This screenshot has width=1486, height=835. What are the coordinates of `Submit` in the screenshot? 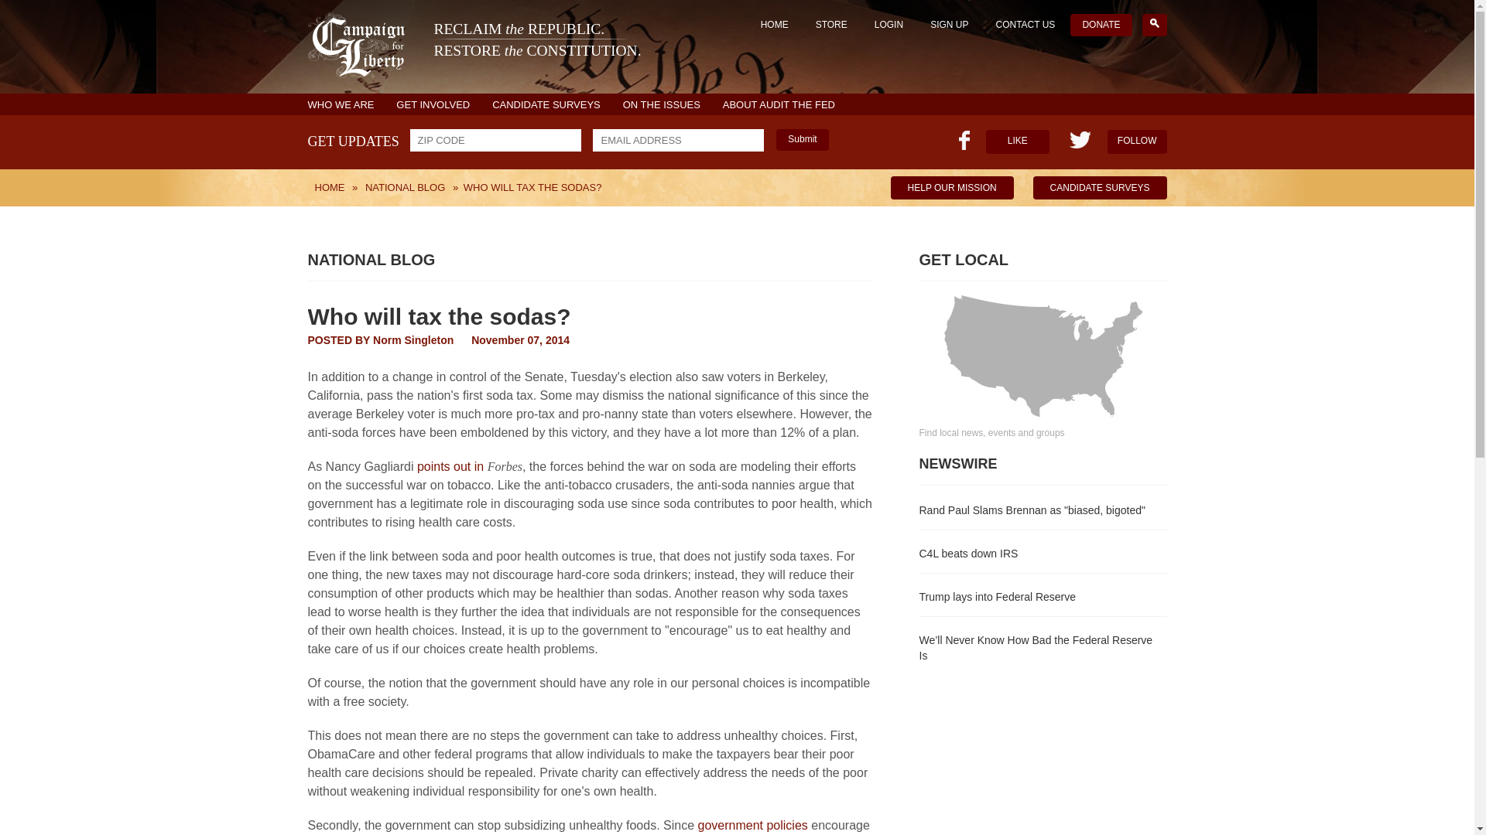 It's located at (802, 140).